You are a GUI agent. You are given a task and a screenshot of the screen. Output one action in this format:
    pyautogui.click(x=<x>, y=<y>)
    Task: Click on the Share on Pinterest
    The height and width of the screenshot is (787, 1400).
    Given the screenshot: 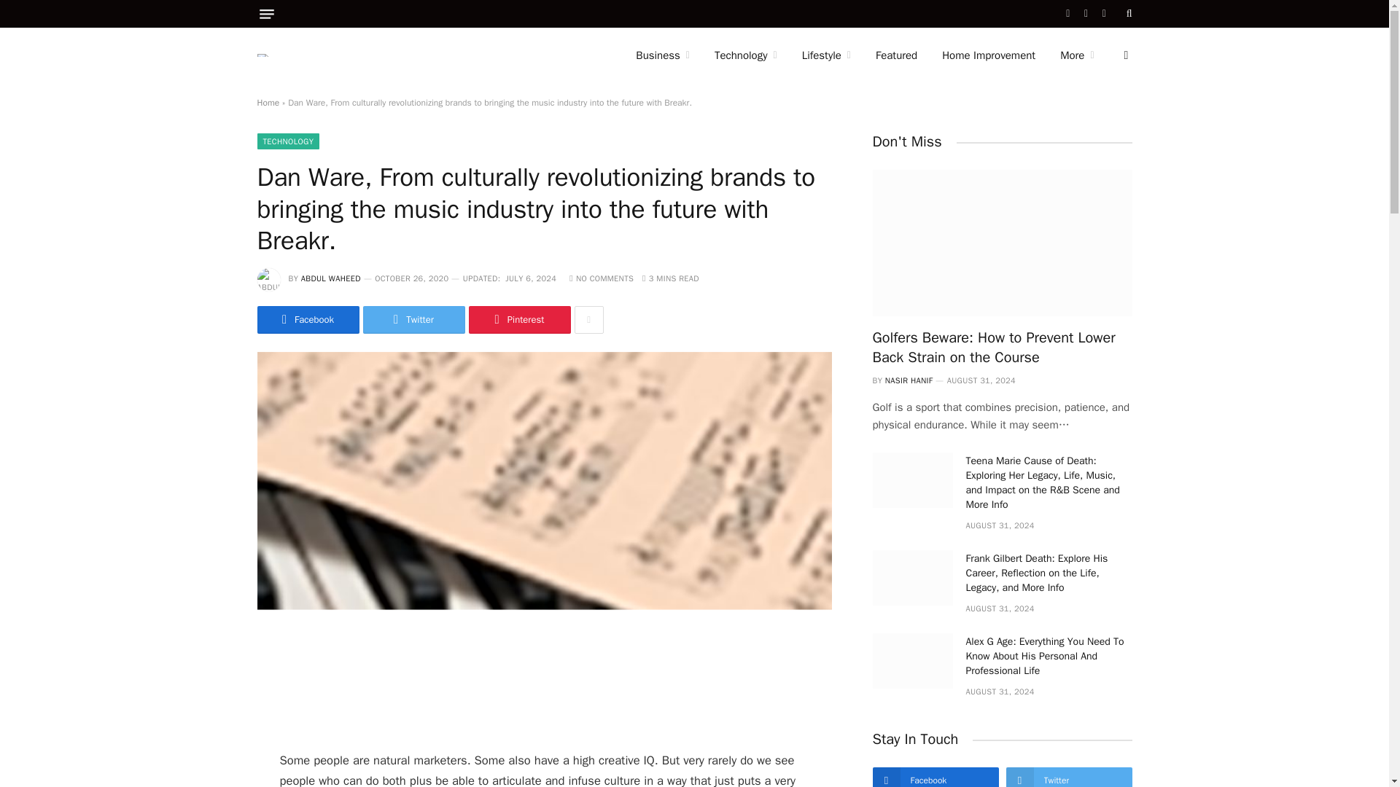 What is the action you would take?
    pyautogui.click(x=518, y=319)
    